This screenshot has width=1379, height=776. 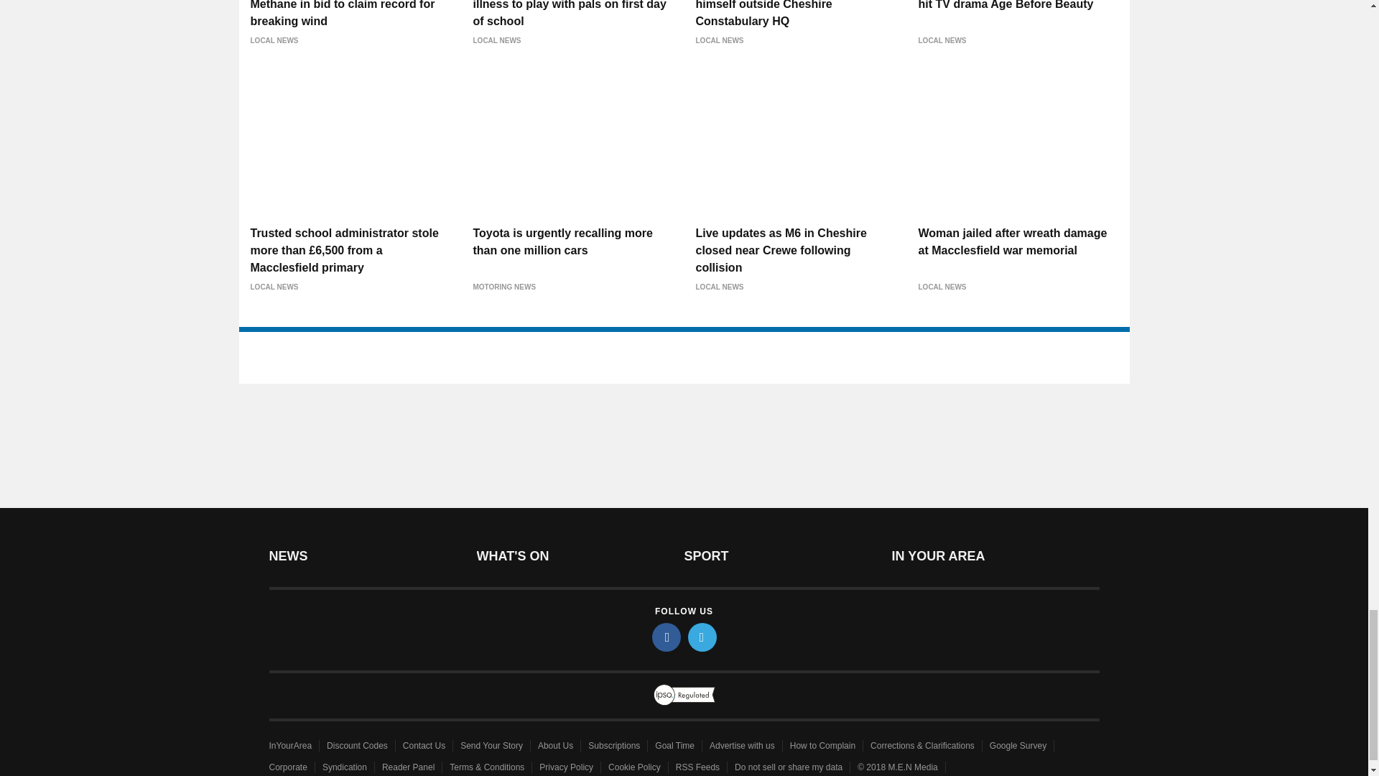 What do you see at coordinates (667, 637) in the screenshot?
I see `facebook` at bounding box center [667, 637].